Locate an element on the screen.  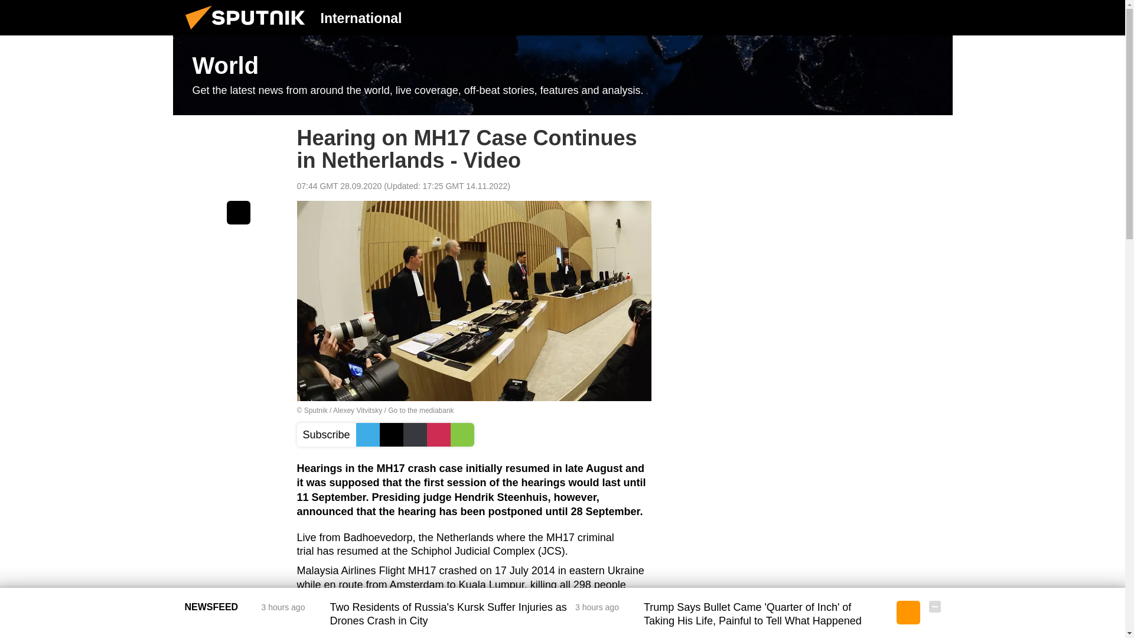
Sputnik International is located at coordinates (249, 32).